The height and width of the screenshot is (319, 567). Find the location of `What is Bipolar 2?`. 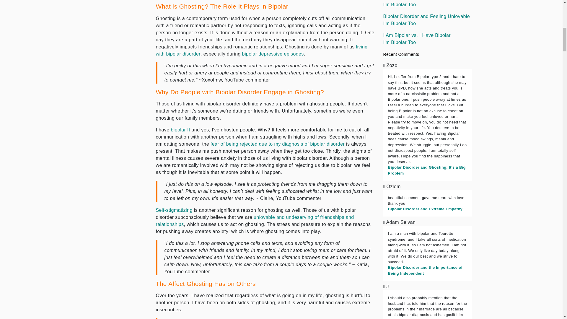

What is Bipolar 2? is located at coordinates (180, 130).